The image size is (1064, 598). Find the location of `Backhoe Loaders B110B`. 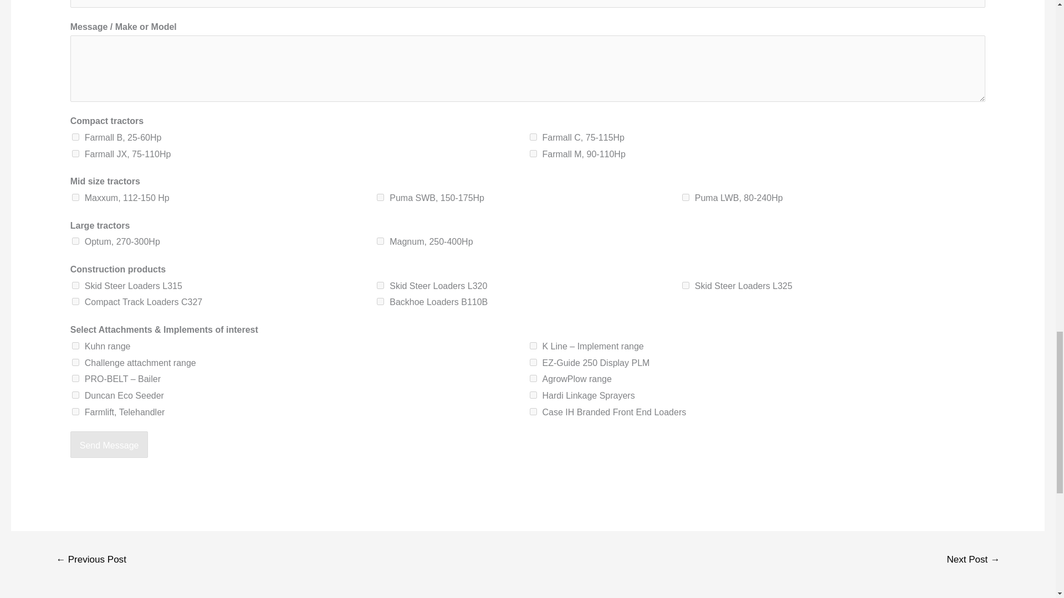

Backhoe Loaders B110B is located at coordinates (380, 301).